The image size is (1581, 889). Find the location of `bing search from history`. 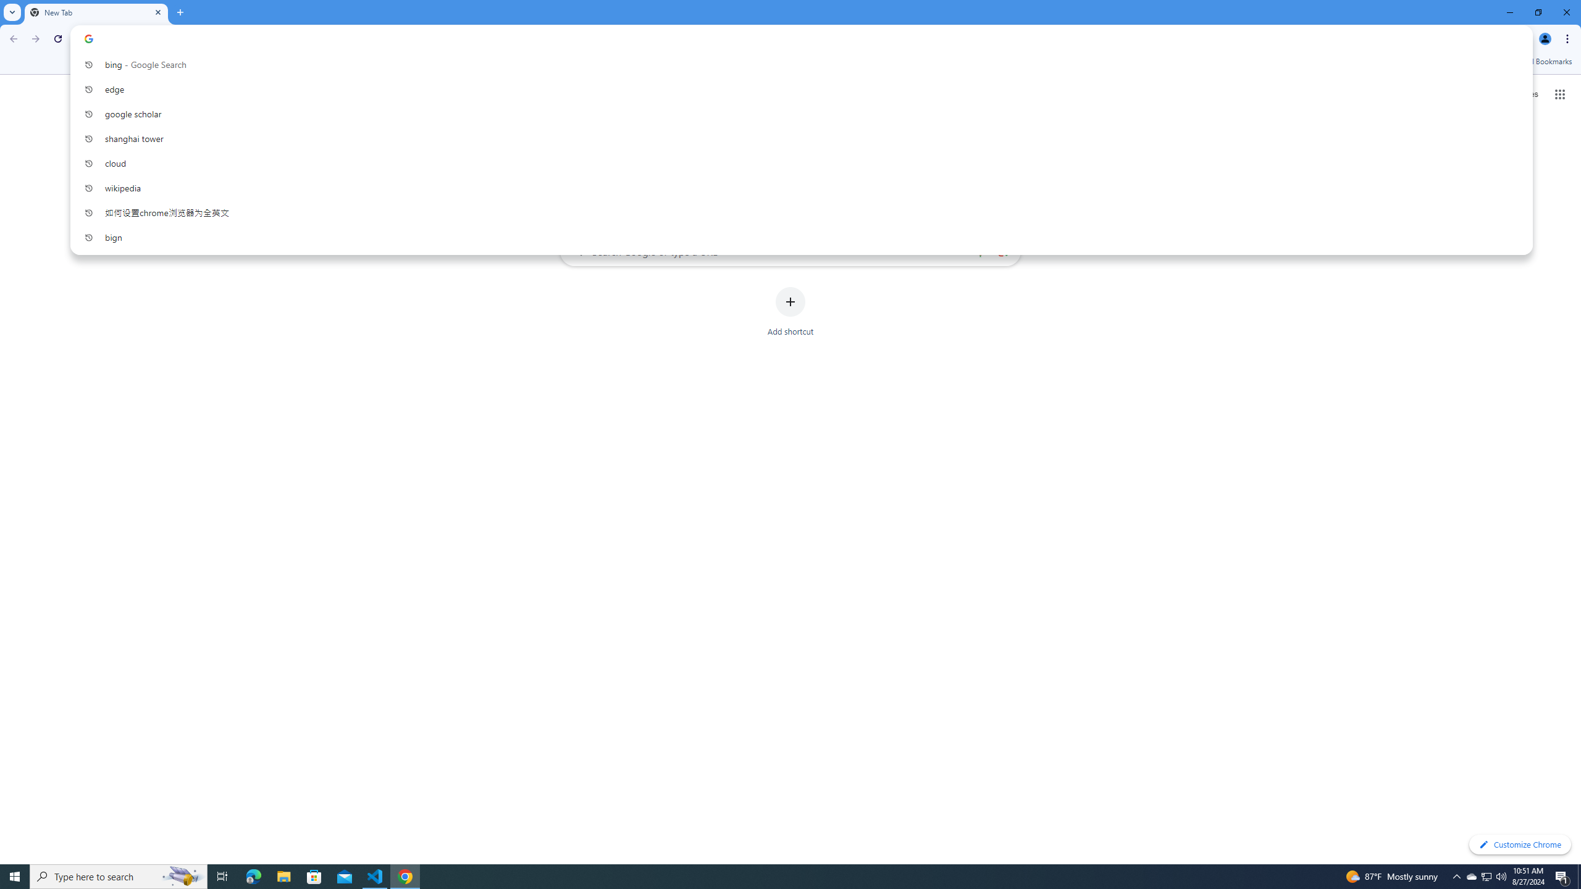

bing search from history is located at coordinates (797, 64).